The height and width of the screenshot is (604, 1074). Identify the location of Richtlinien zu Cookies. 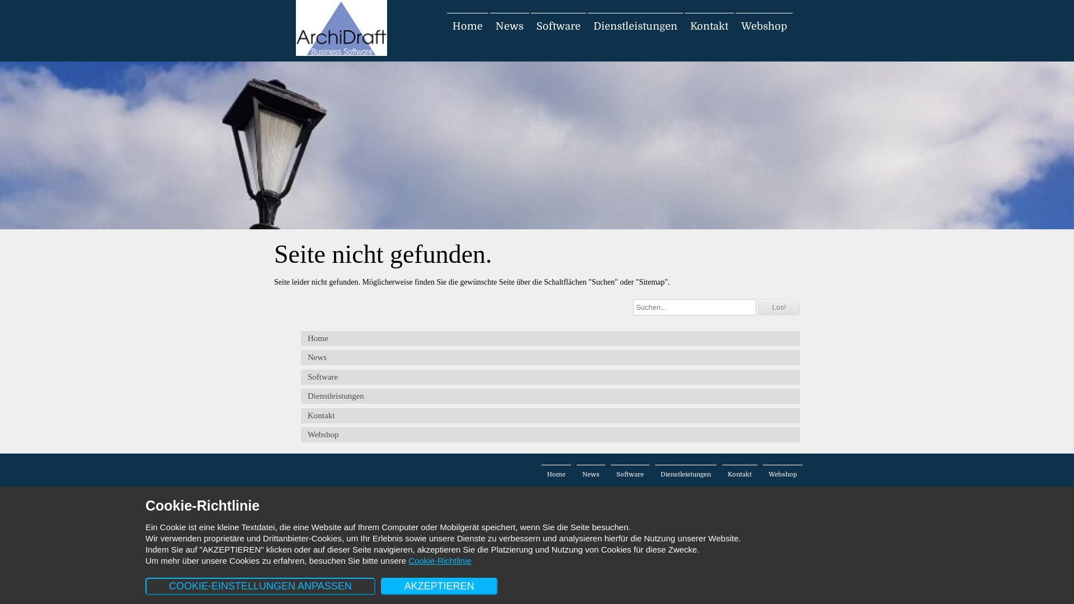
(310, 489).